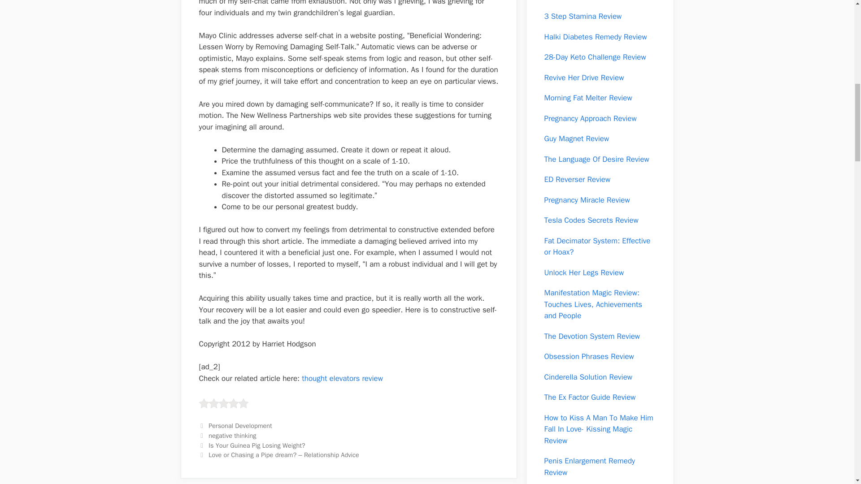 The height and width of the screenshot is (484, 861). What do you see at coordinates (257, 445) in the screenshot?
I see `Is Your Guinea Pig Losing Weight?` at bounding box center [257, 445].